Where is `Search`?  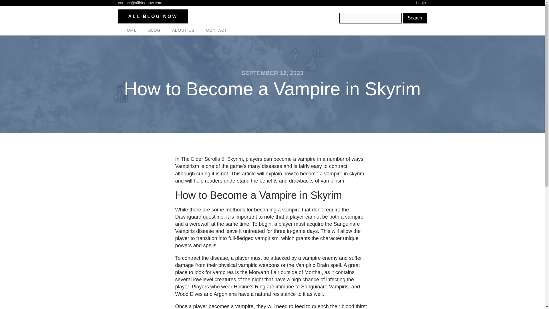
Search is located at coordinates (415, 18).